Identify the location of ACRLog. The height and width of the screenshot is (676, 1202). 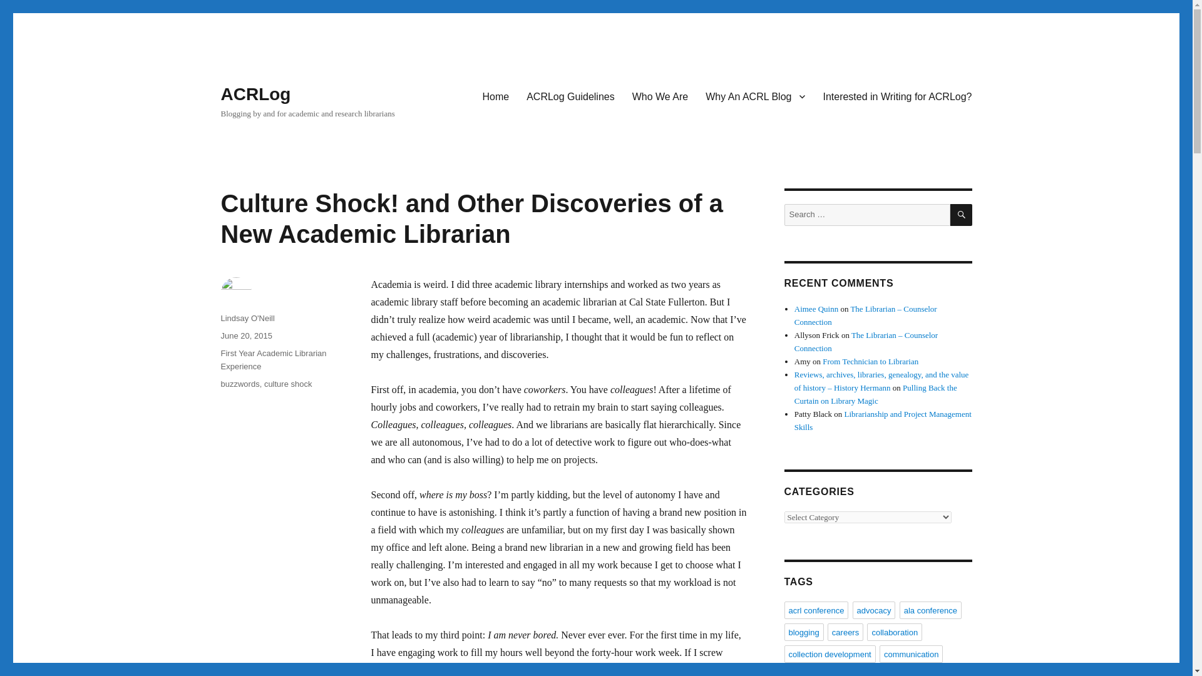
(255, 94).